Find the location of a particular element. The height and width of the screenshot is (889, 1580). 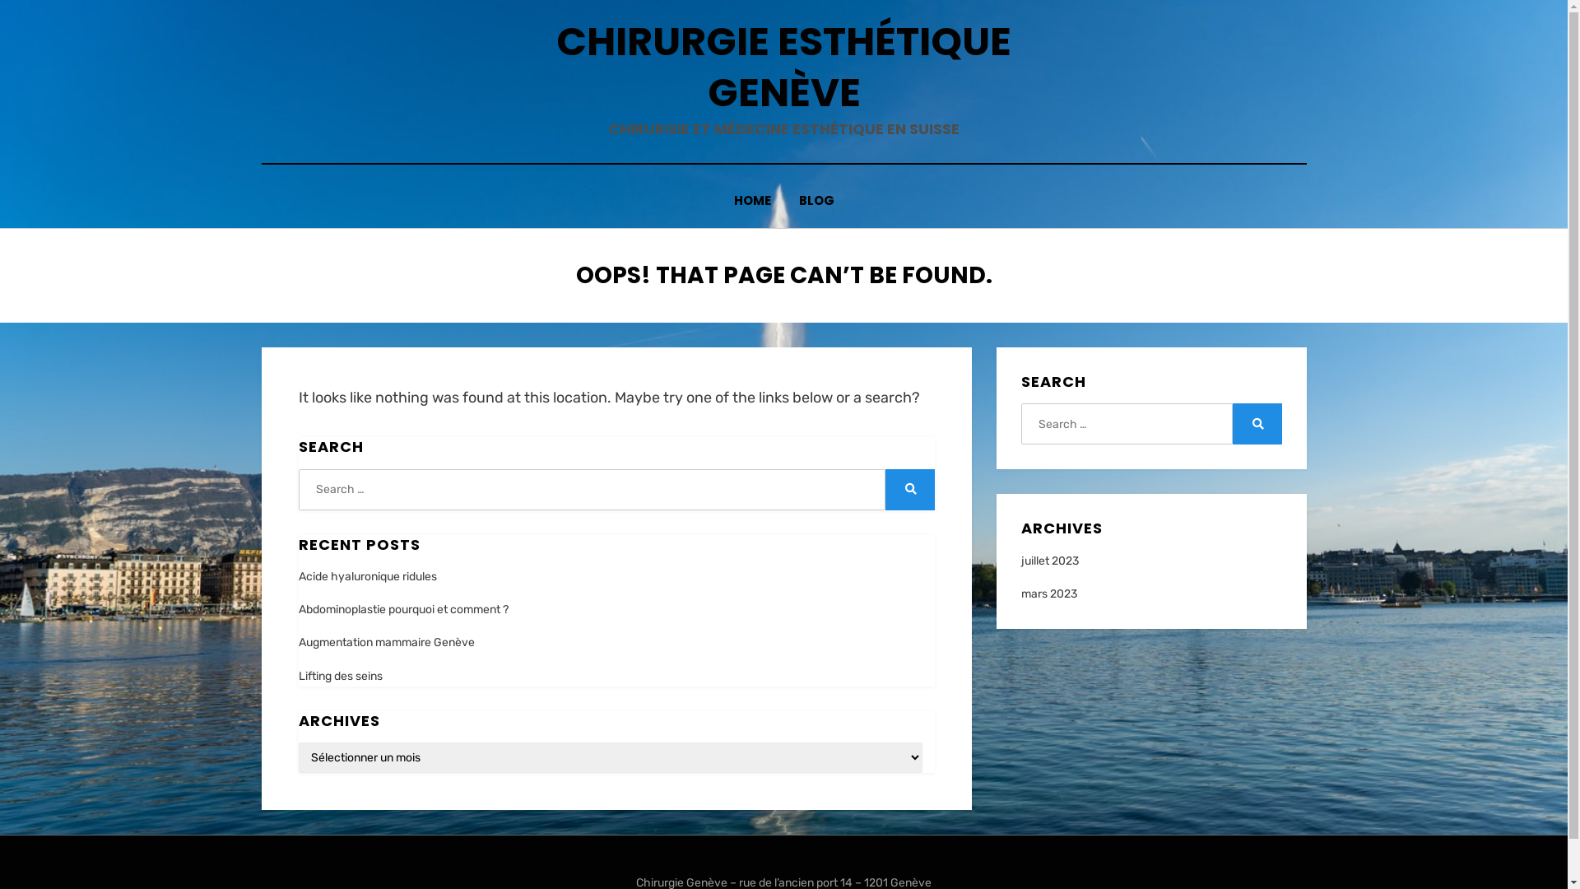

Search for: is located at coordinates (1127, 424).